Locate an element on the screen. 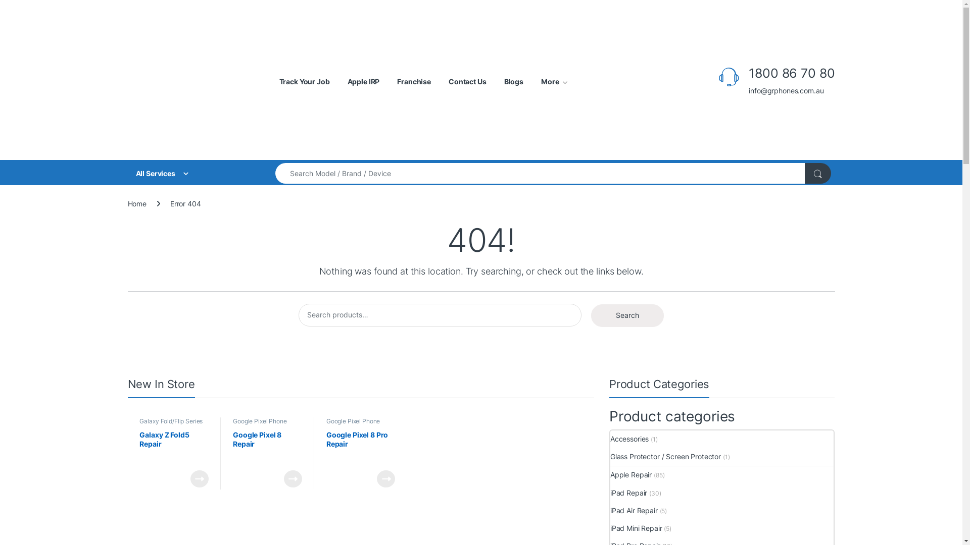  Samsung Phone Repair is located at coordinates (172, 431).